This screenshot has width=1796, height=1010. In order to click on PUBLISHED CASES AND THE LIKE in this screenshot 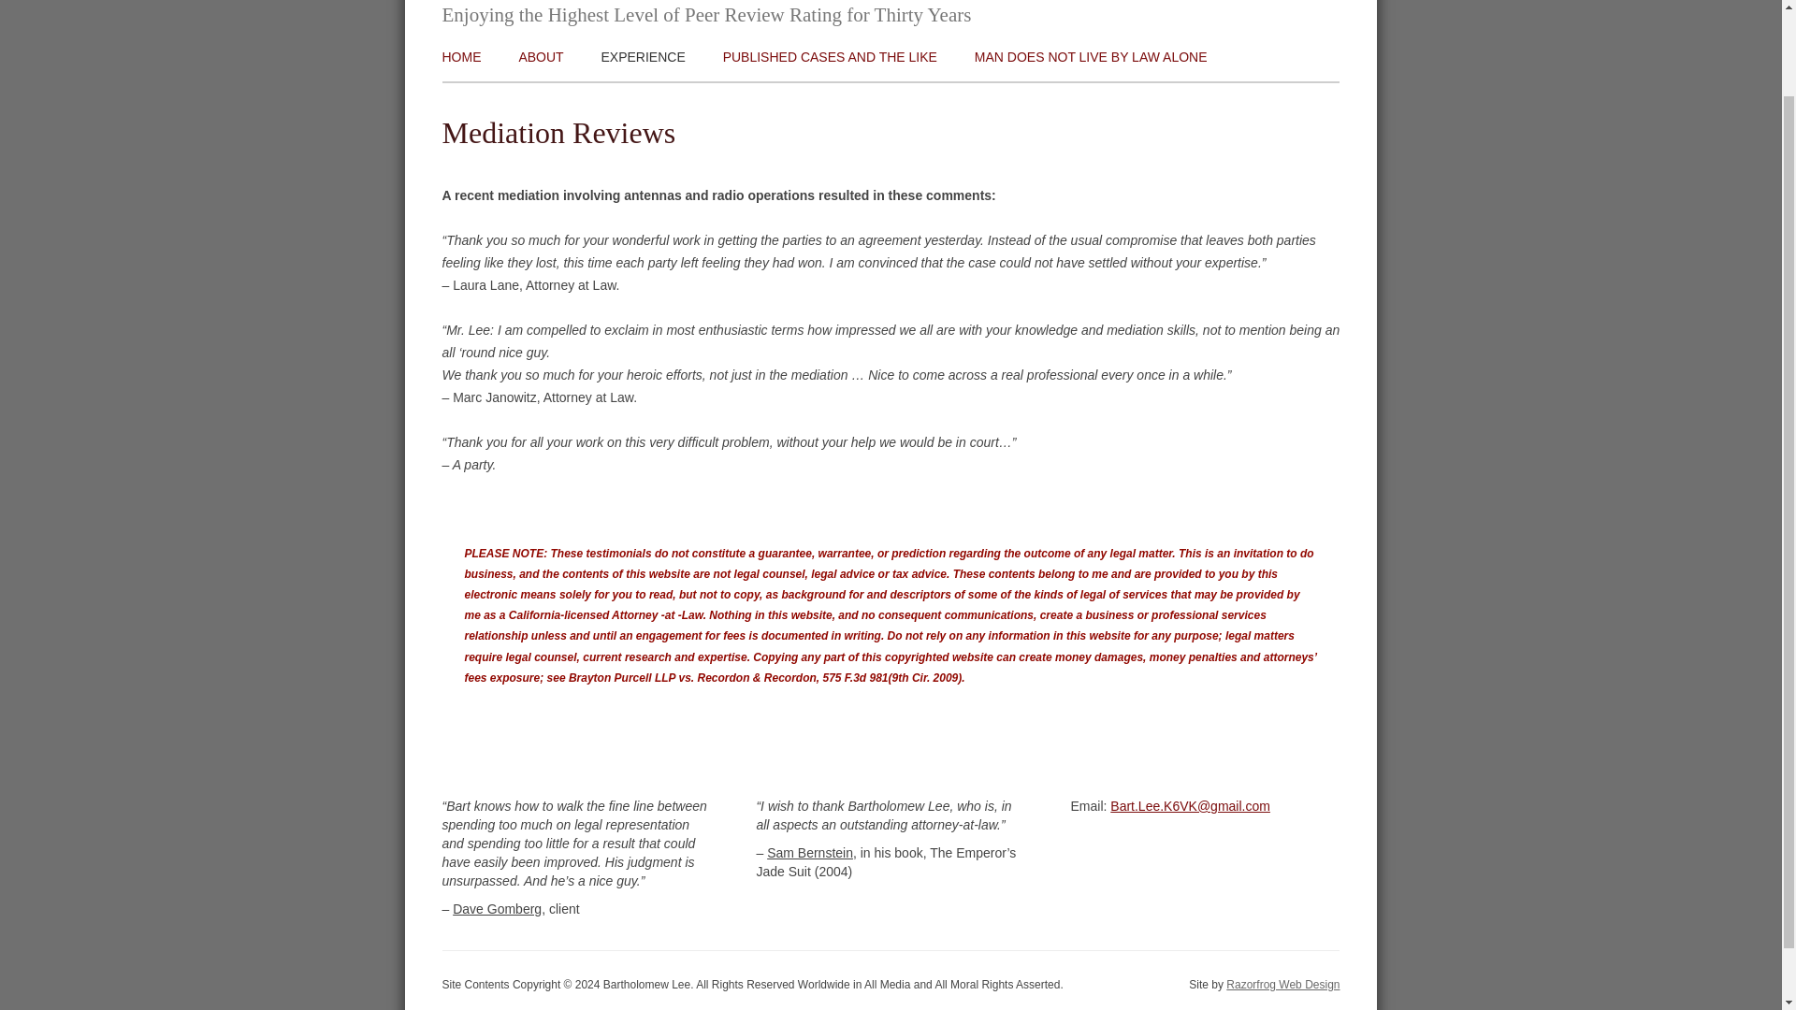, I will do `click(849, 101)`.